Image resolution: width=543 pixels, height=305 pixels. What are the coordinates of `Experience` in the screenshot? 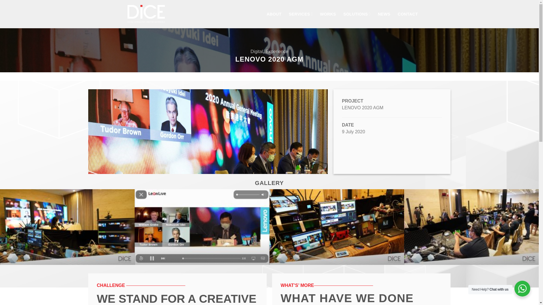 It's located at (277, 51).